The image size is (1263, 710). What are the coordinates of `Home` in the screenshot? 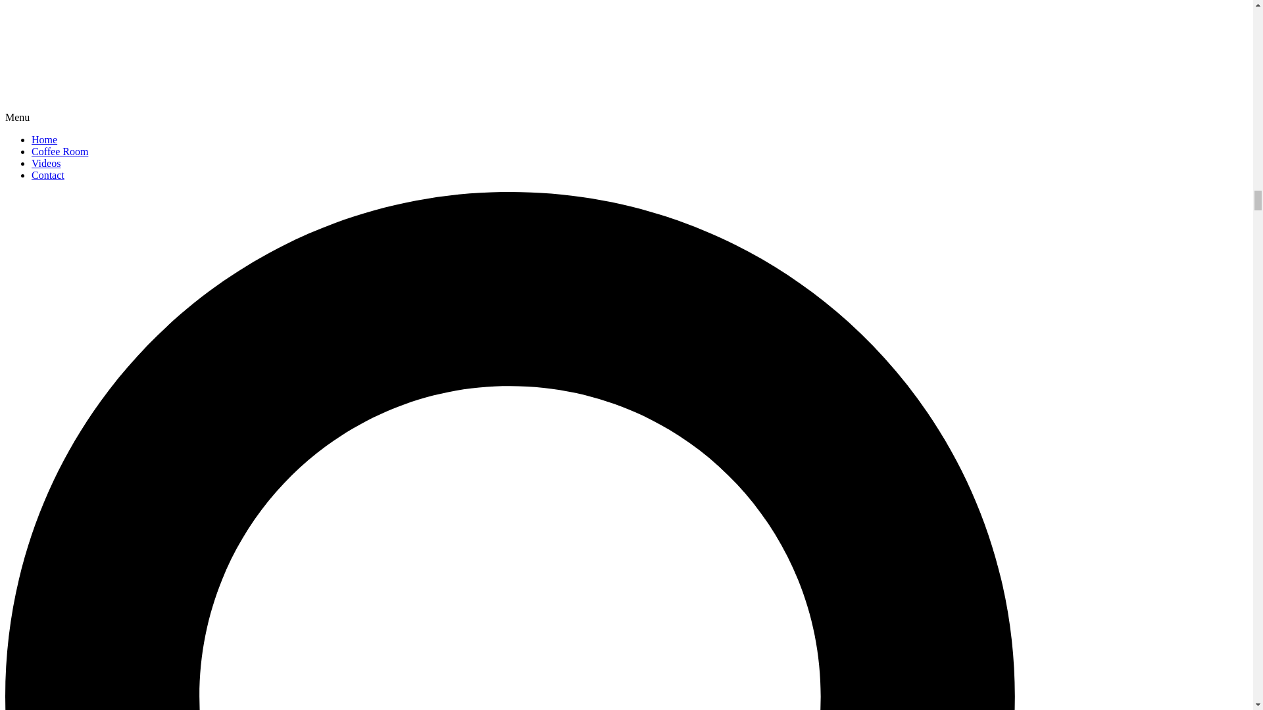 It's located at (44, 139).